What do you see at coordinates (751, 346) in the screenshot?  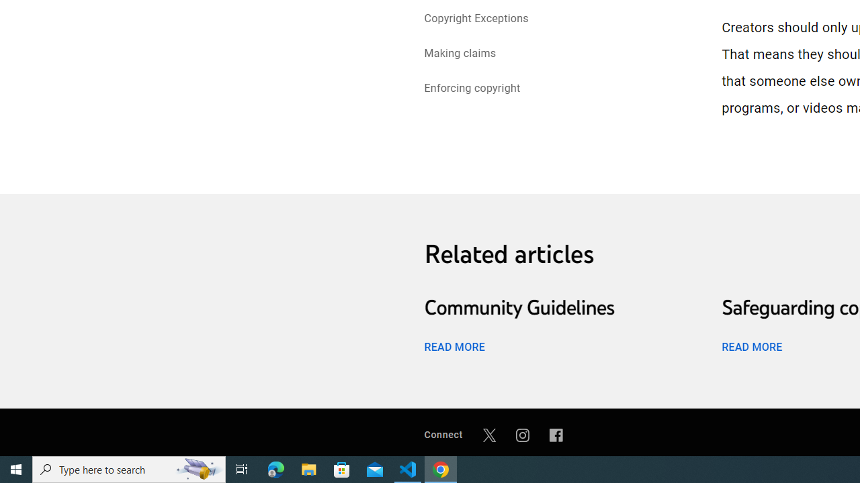 I see `READ MORE` at bounding box center [751, 346].